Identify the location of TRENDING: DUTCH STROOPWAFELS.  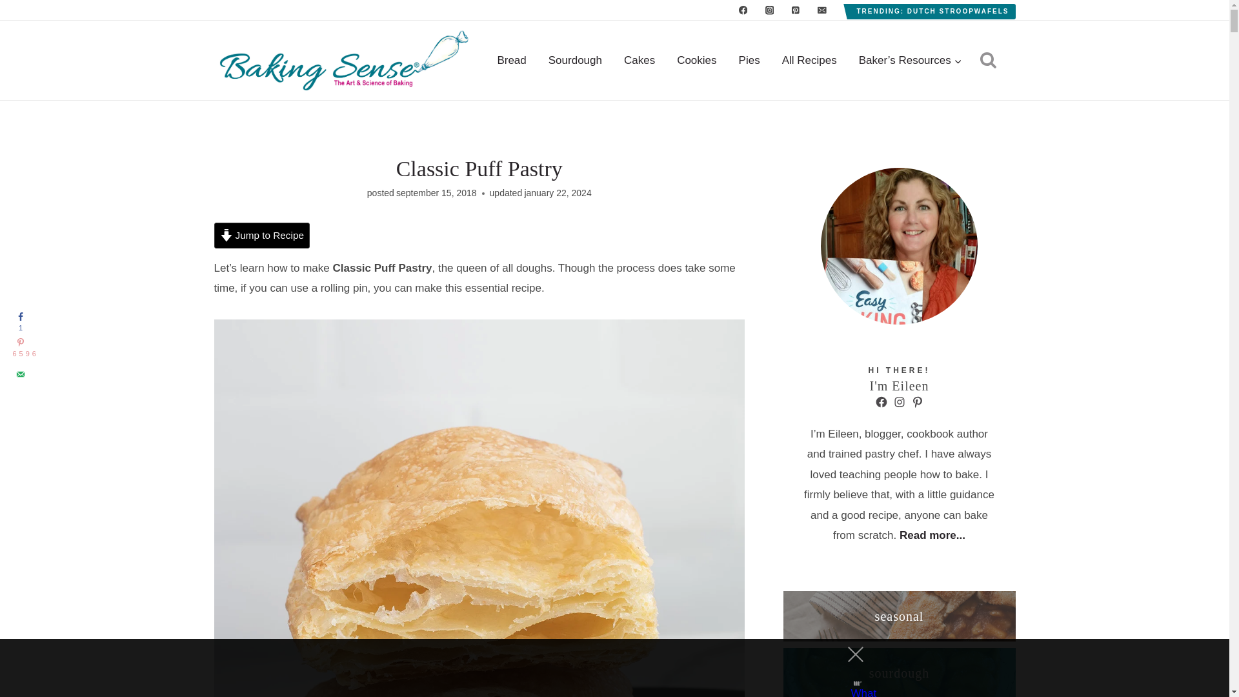
(933, 12).